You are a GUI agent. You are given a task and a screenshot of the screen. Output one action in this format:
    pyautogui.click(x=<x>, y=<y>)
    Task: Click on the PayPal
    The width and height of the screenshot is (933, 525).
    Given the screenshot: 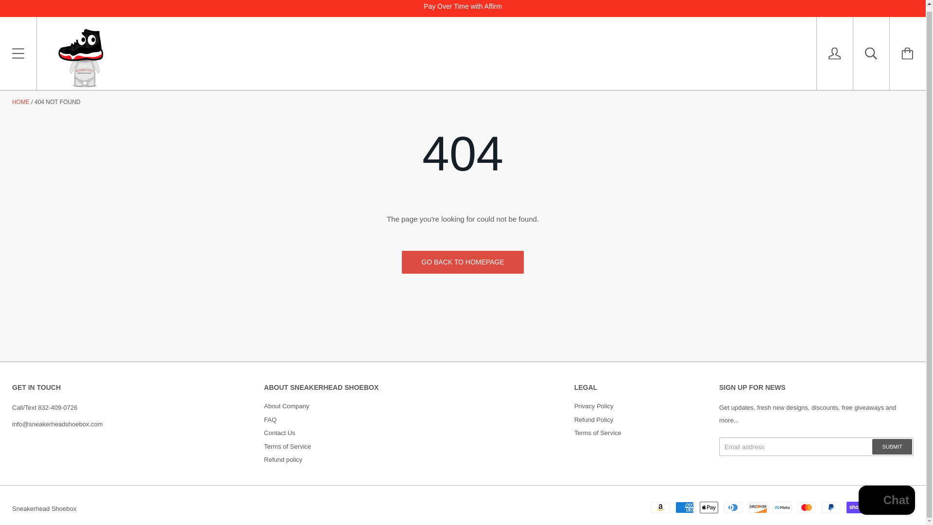 What is the action you would take?
    pyautogui.click(x=831, y=507)
    